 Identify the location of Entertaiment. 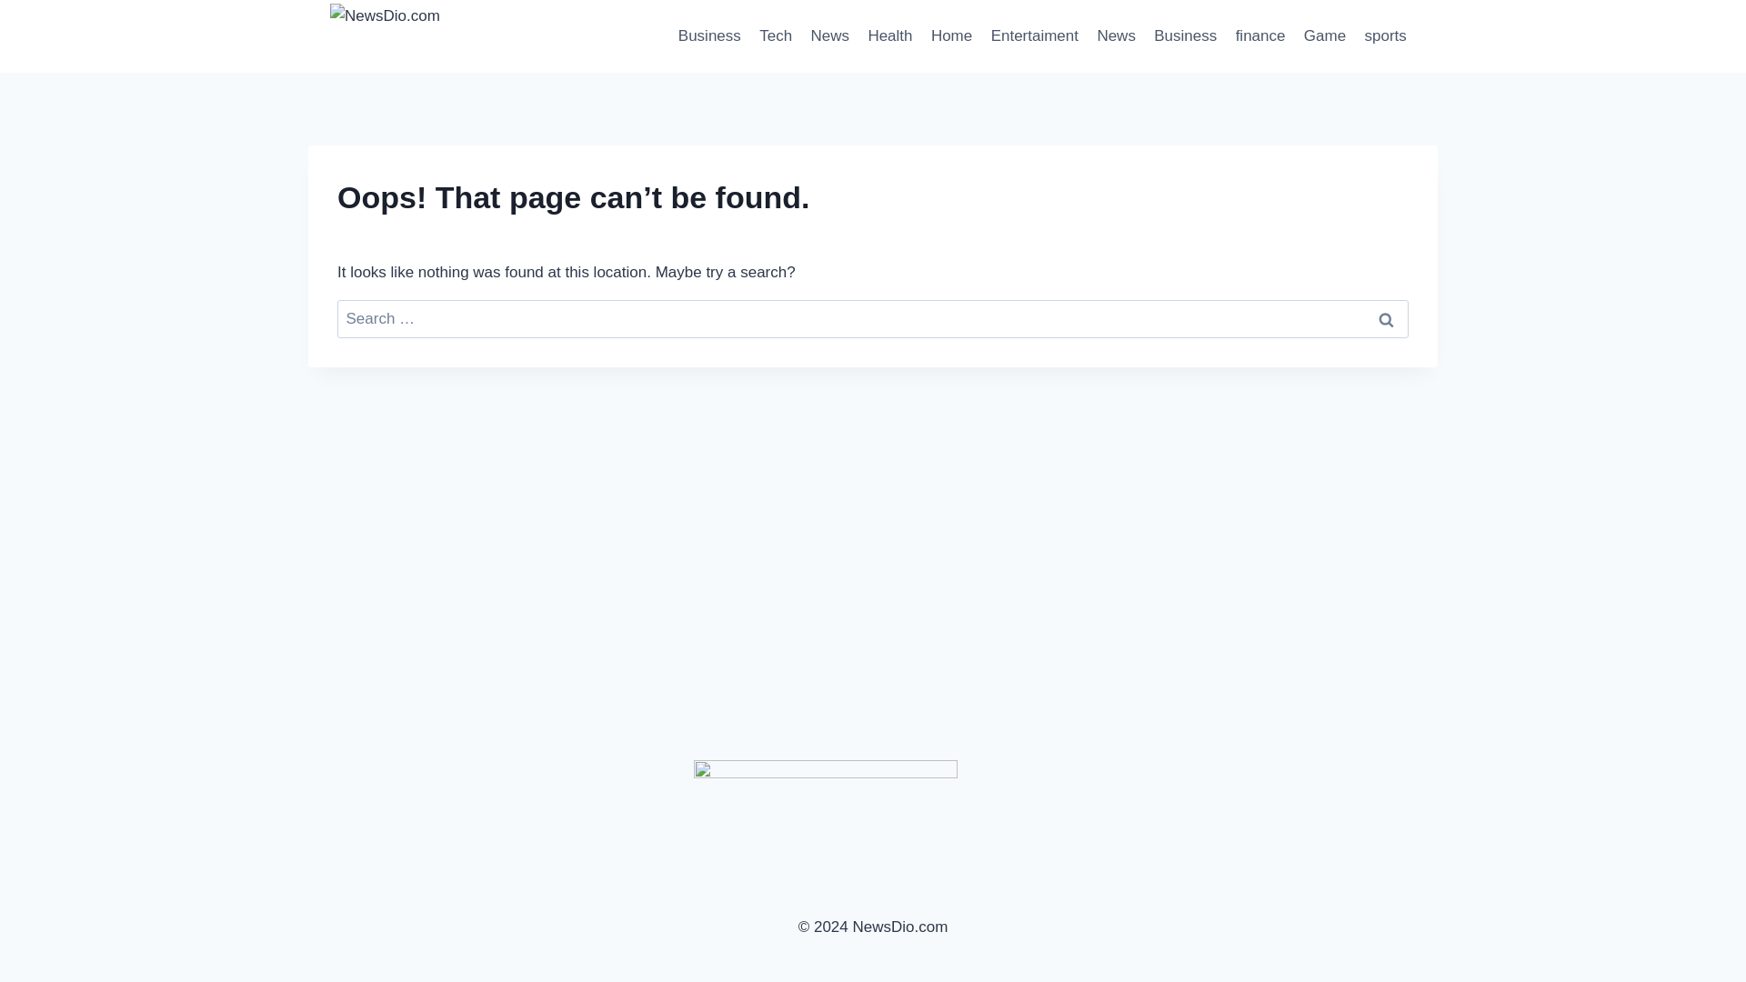
(1035, 36).